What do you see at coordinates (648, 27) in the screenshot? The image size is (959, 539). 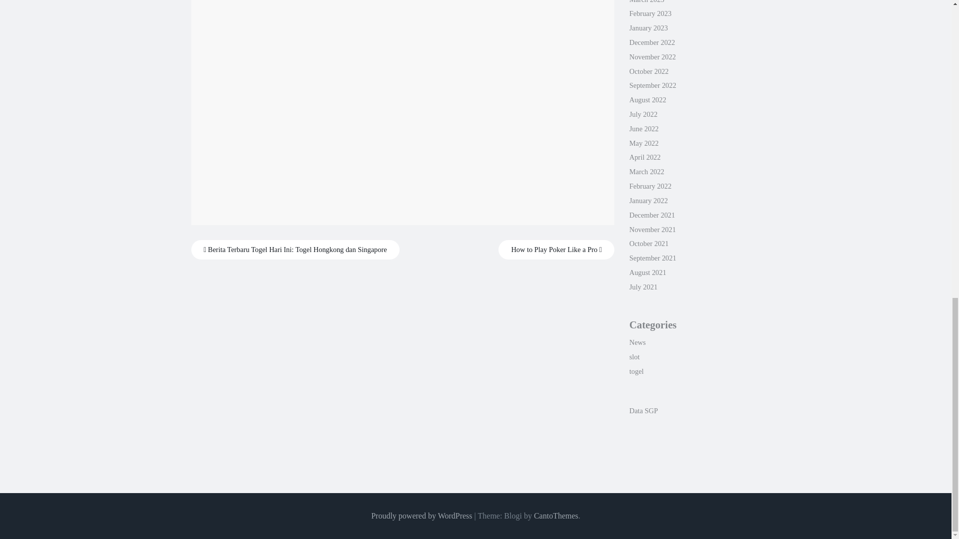 I see `January 2023` at bounding box center [648, 27].